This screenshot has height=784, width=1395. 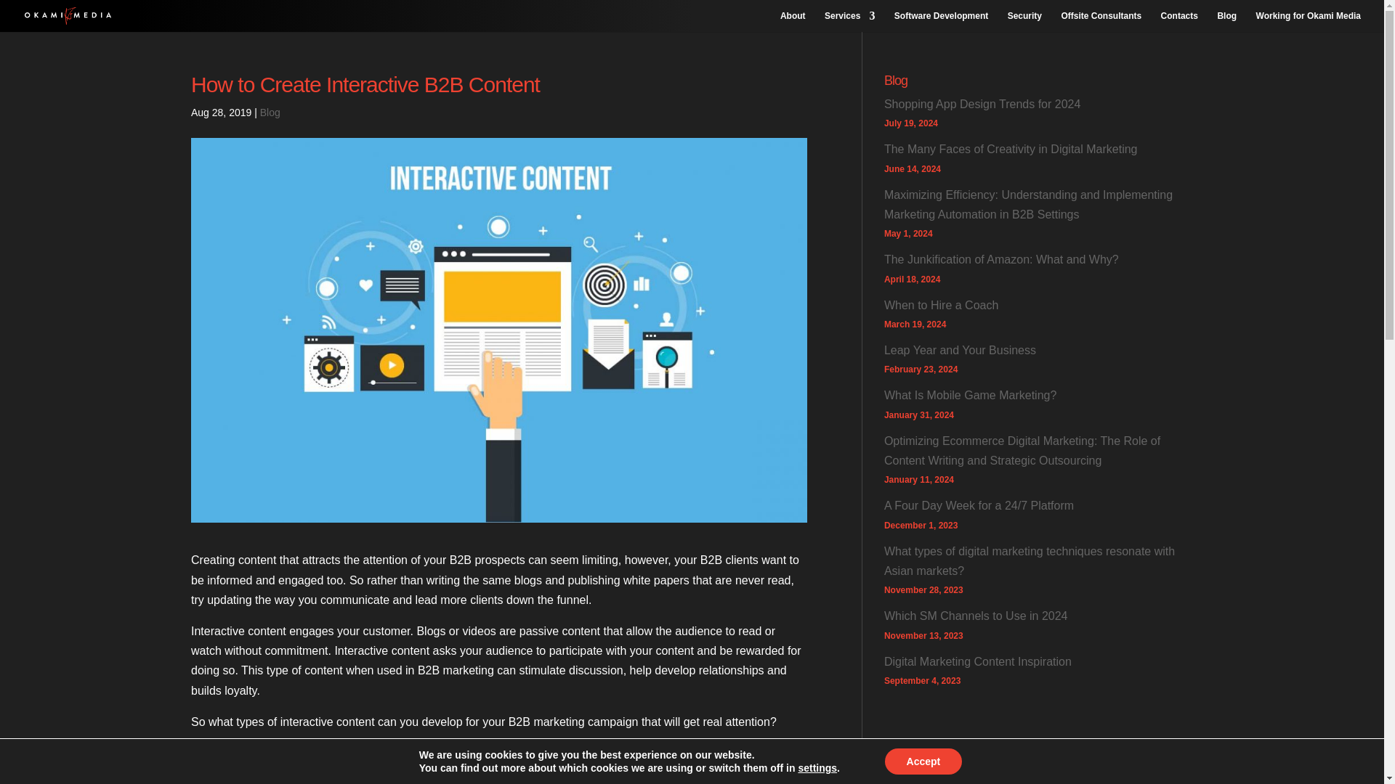 I want to click on When to Hire a Coach, so click(x=942, y=305).